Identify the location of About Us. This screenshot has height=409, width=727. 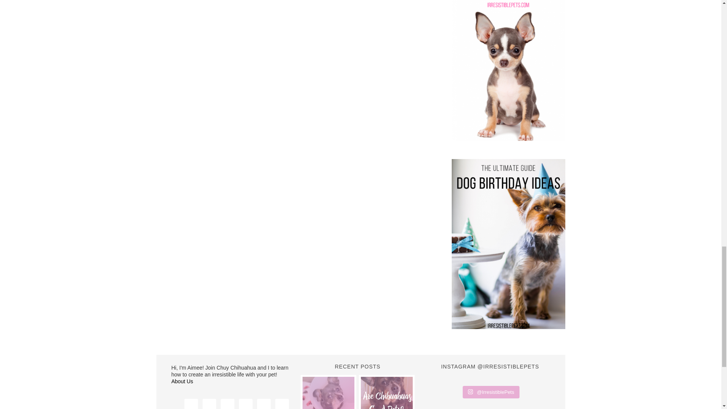
(182, 381).